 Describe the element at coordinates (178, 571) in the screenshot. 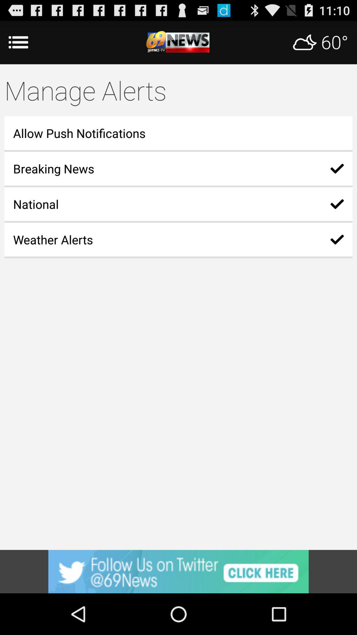

I see `view the advertisement` at that location.